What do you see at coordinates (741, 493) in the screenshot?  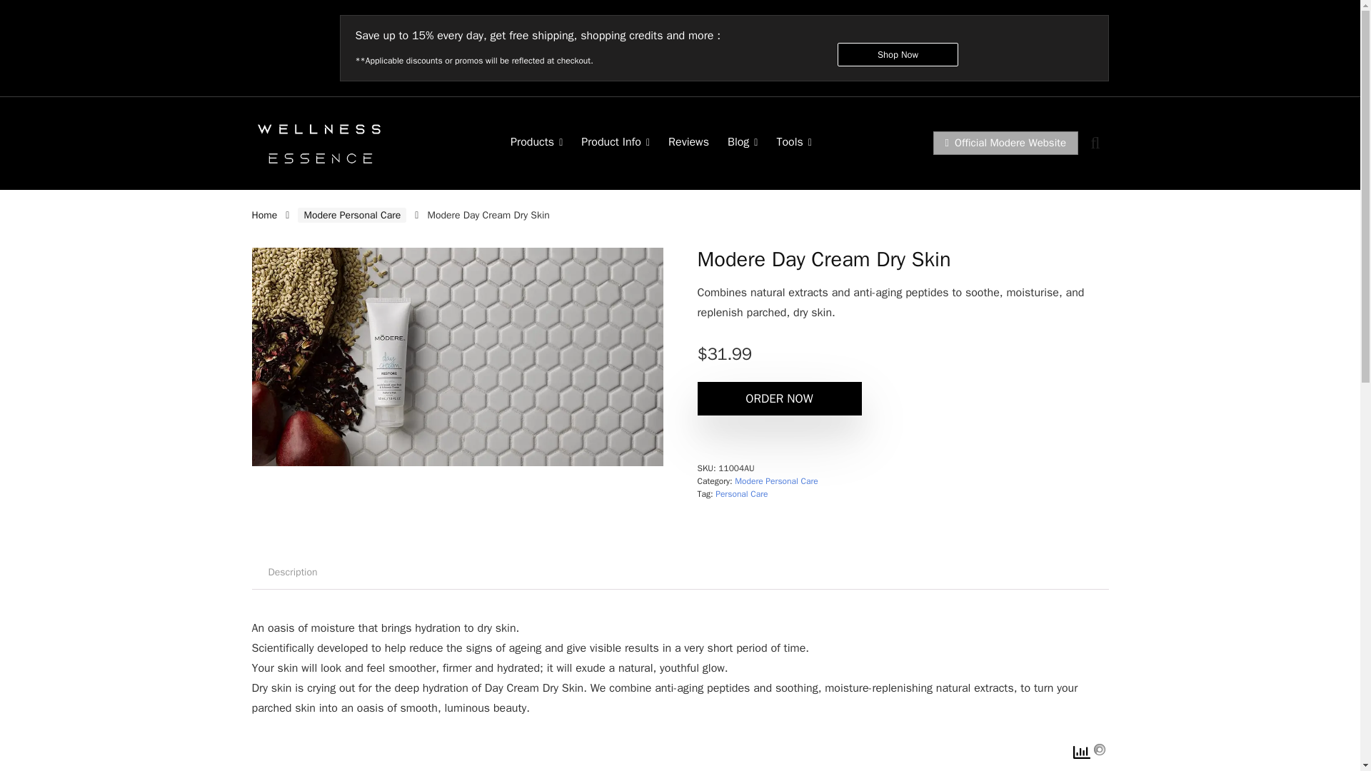 I see `Personal Care` at bounding box center [741, 493].